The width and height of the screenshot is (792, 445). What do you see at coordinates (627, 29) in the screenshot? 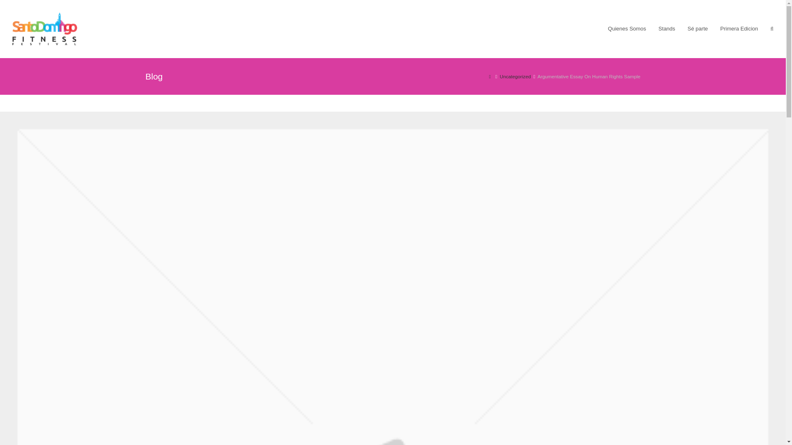
I see `Quienes Somos` at bounding box center [627, 29].